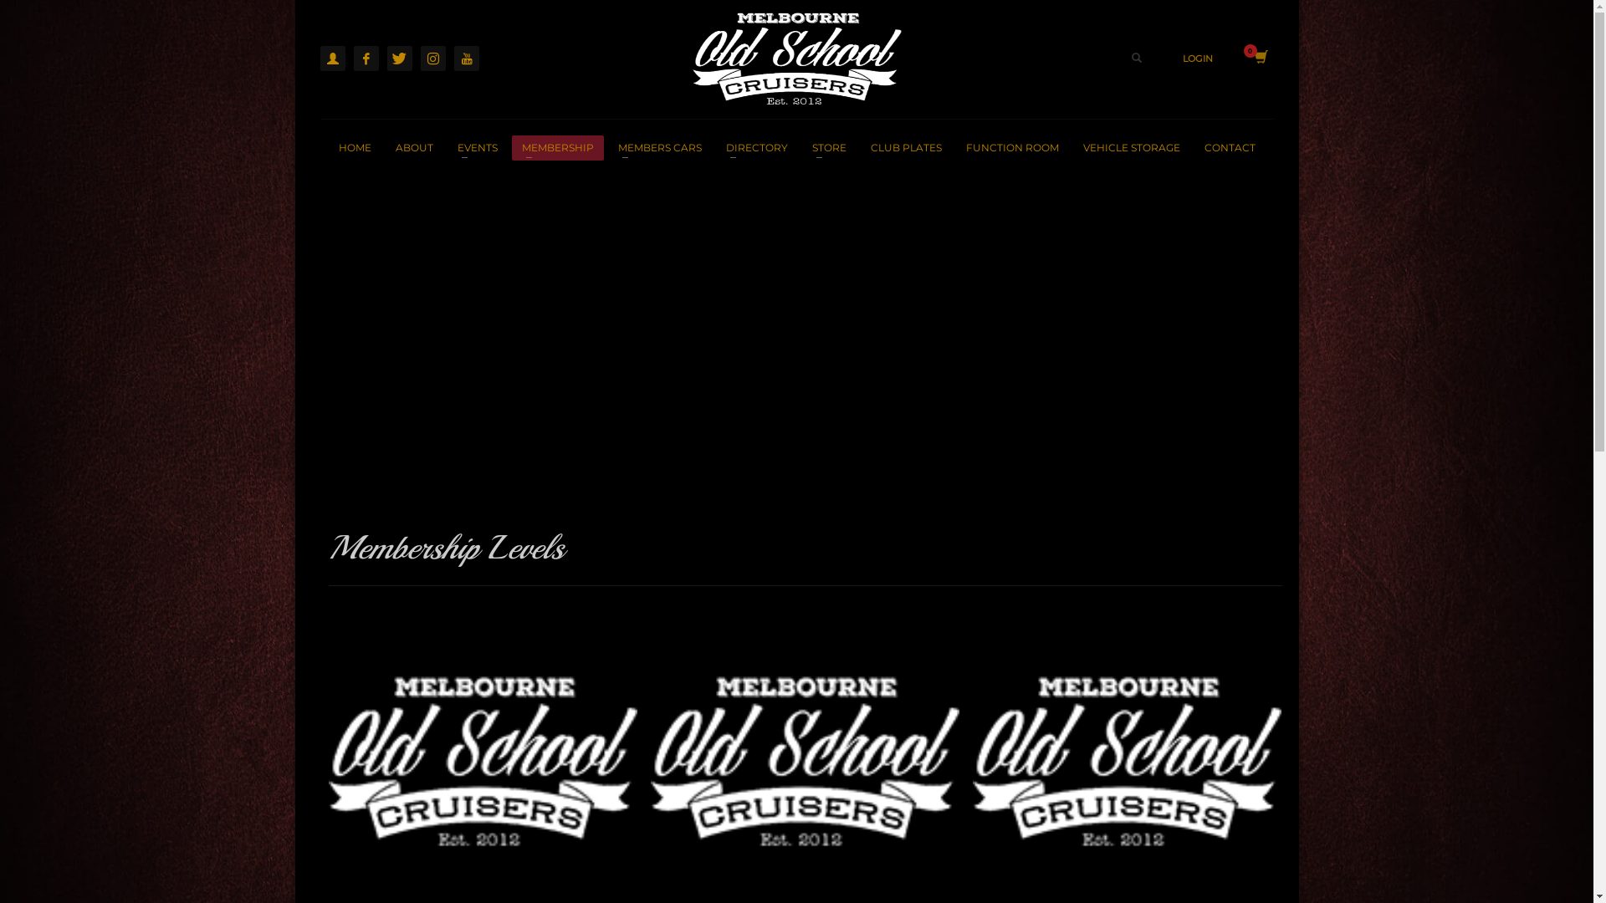  Describe the element at coordinates (659, 147) in the screenshot. I see `MEMBERS CARS` at that location.